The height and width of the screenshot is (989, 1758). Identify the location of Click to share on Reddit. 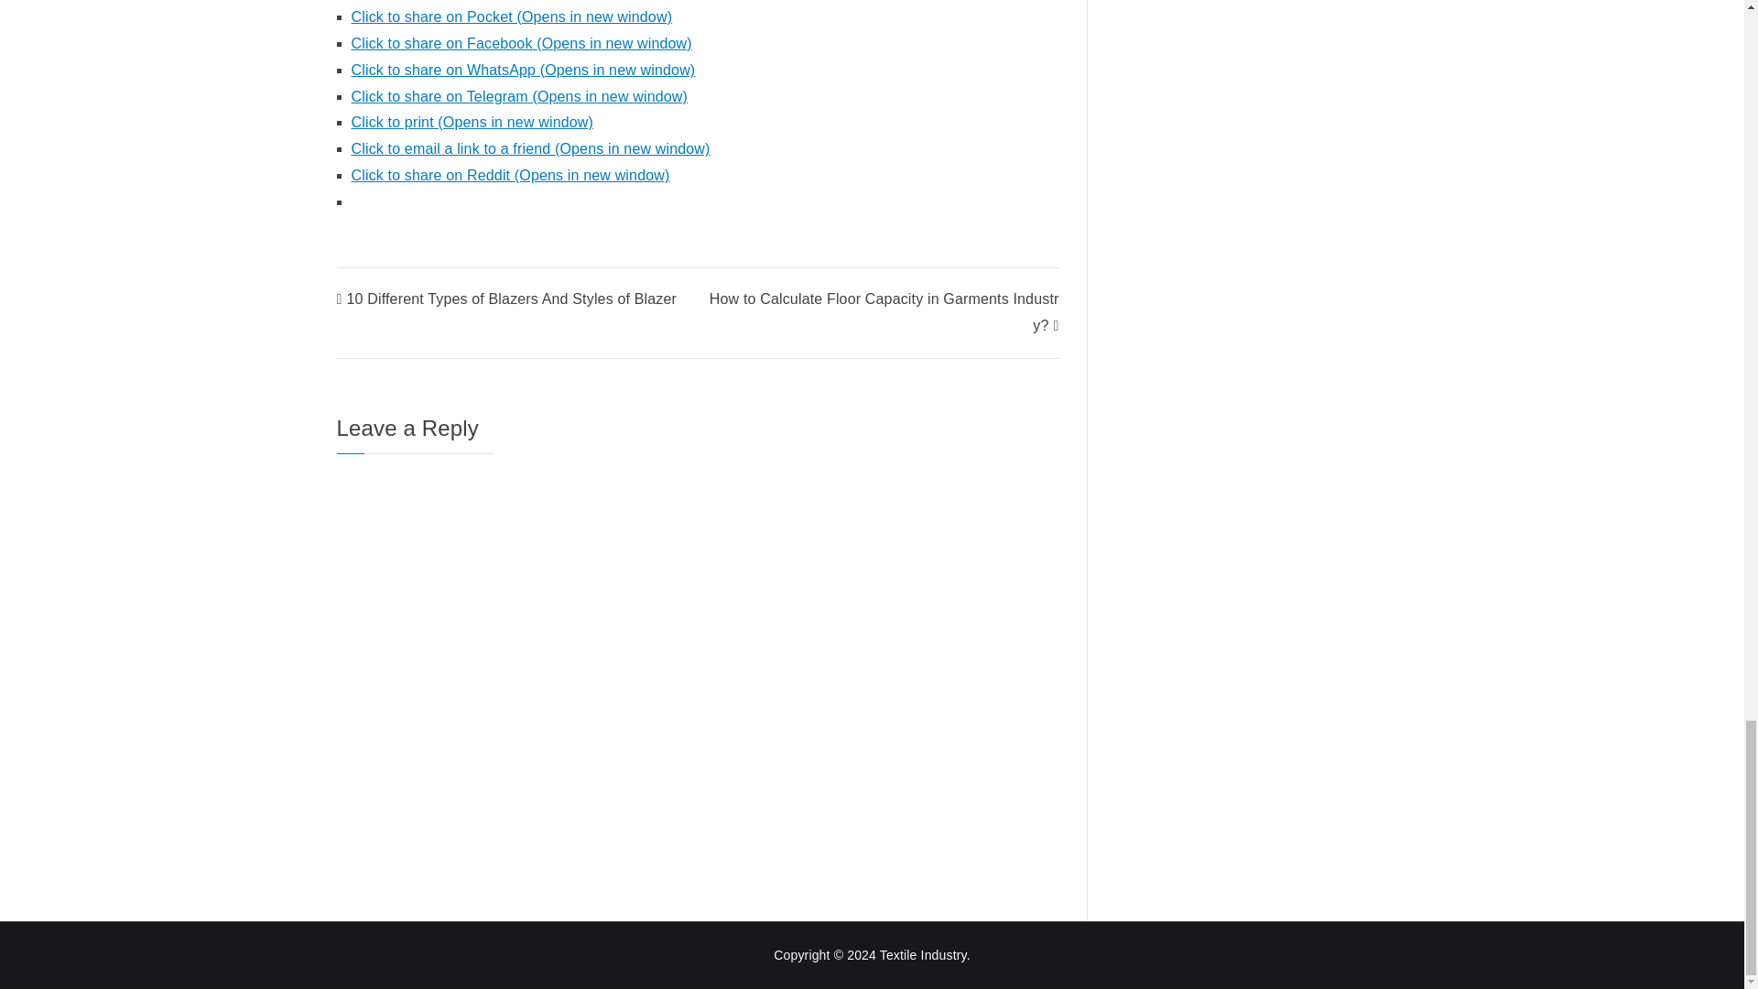
(511, 174).